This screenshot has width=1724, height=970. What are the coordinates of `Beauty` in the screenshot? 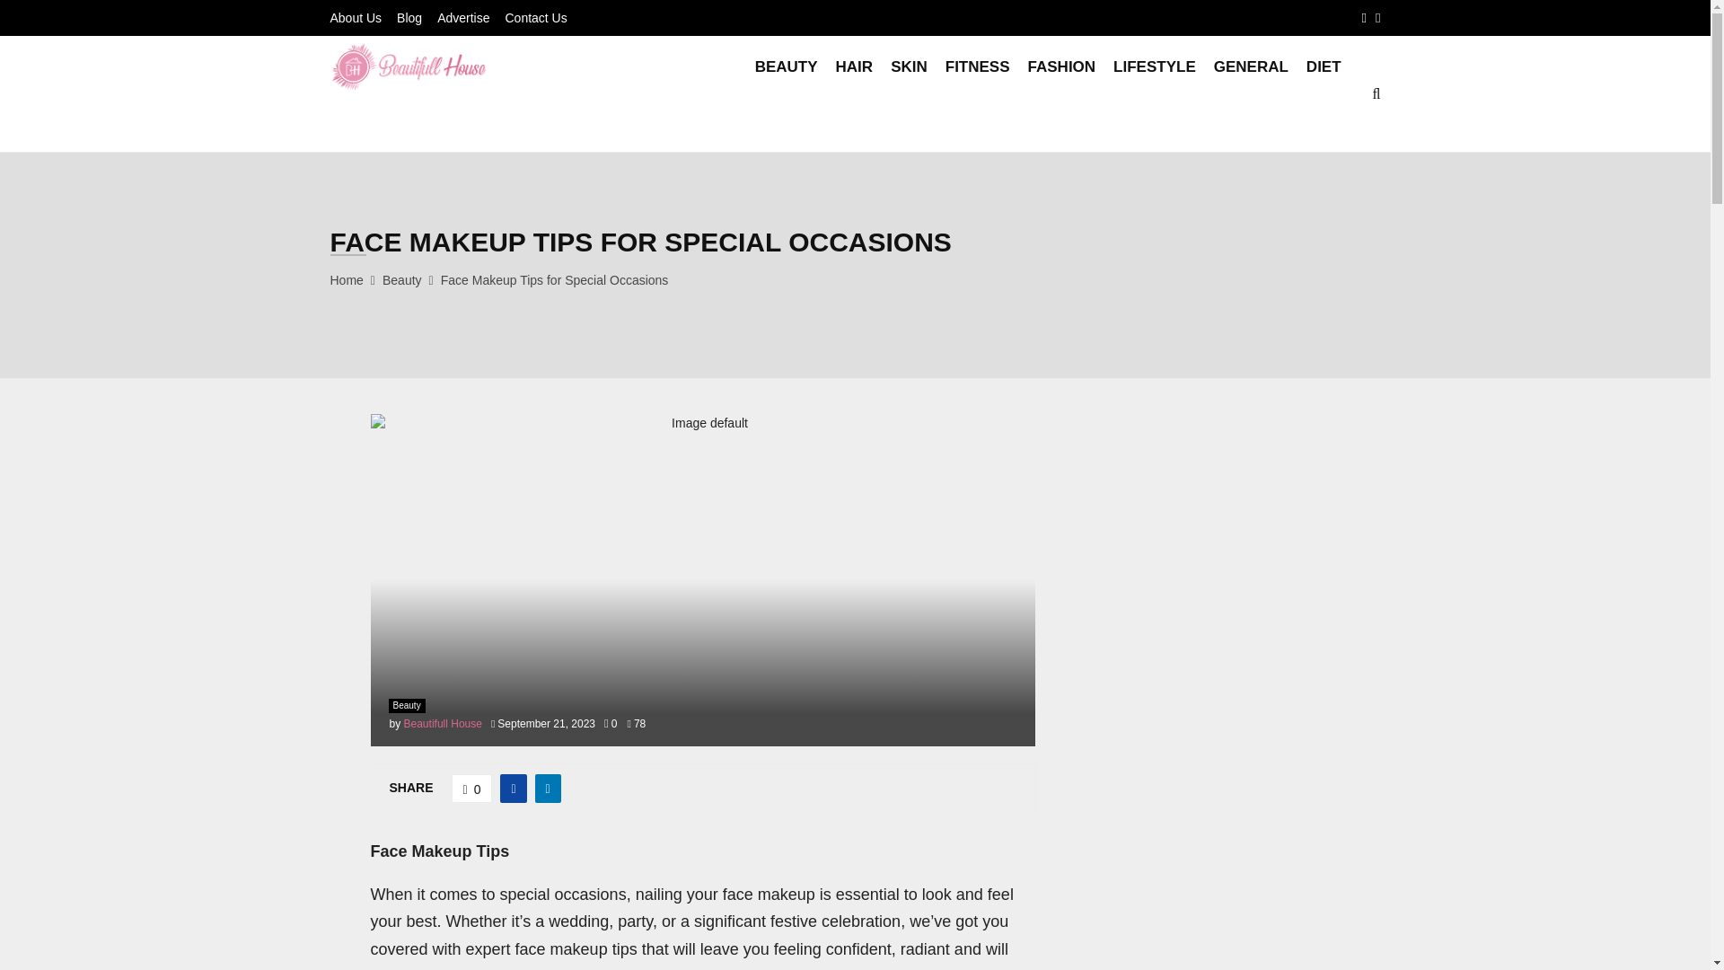 It's located at (402, 279).